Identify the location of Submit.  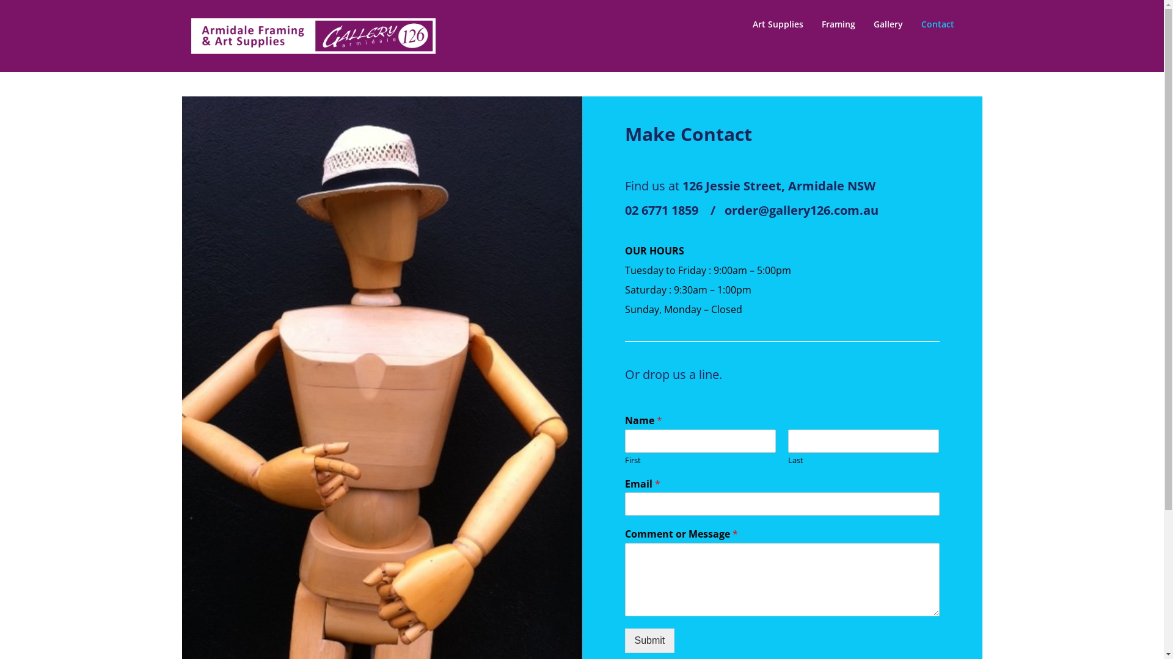
(649, 641).